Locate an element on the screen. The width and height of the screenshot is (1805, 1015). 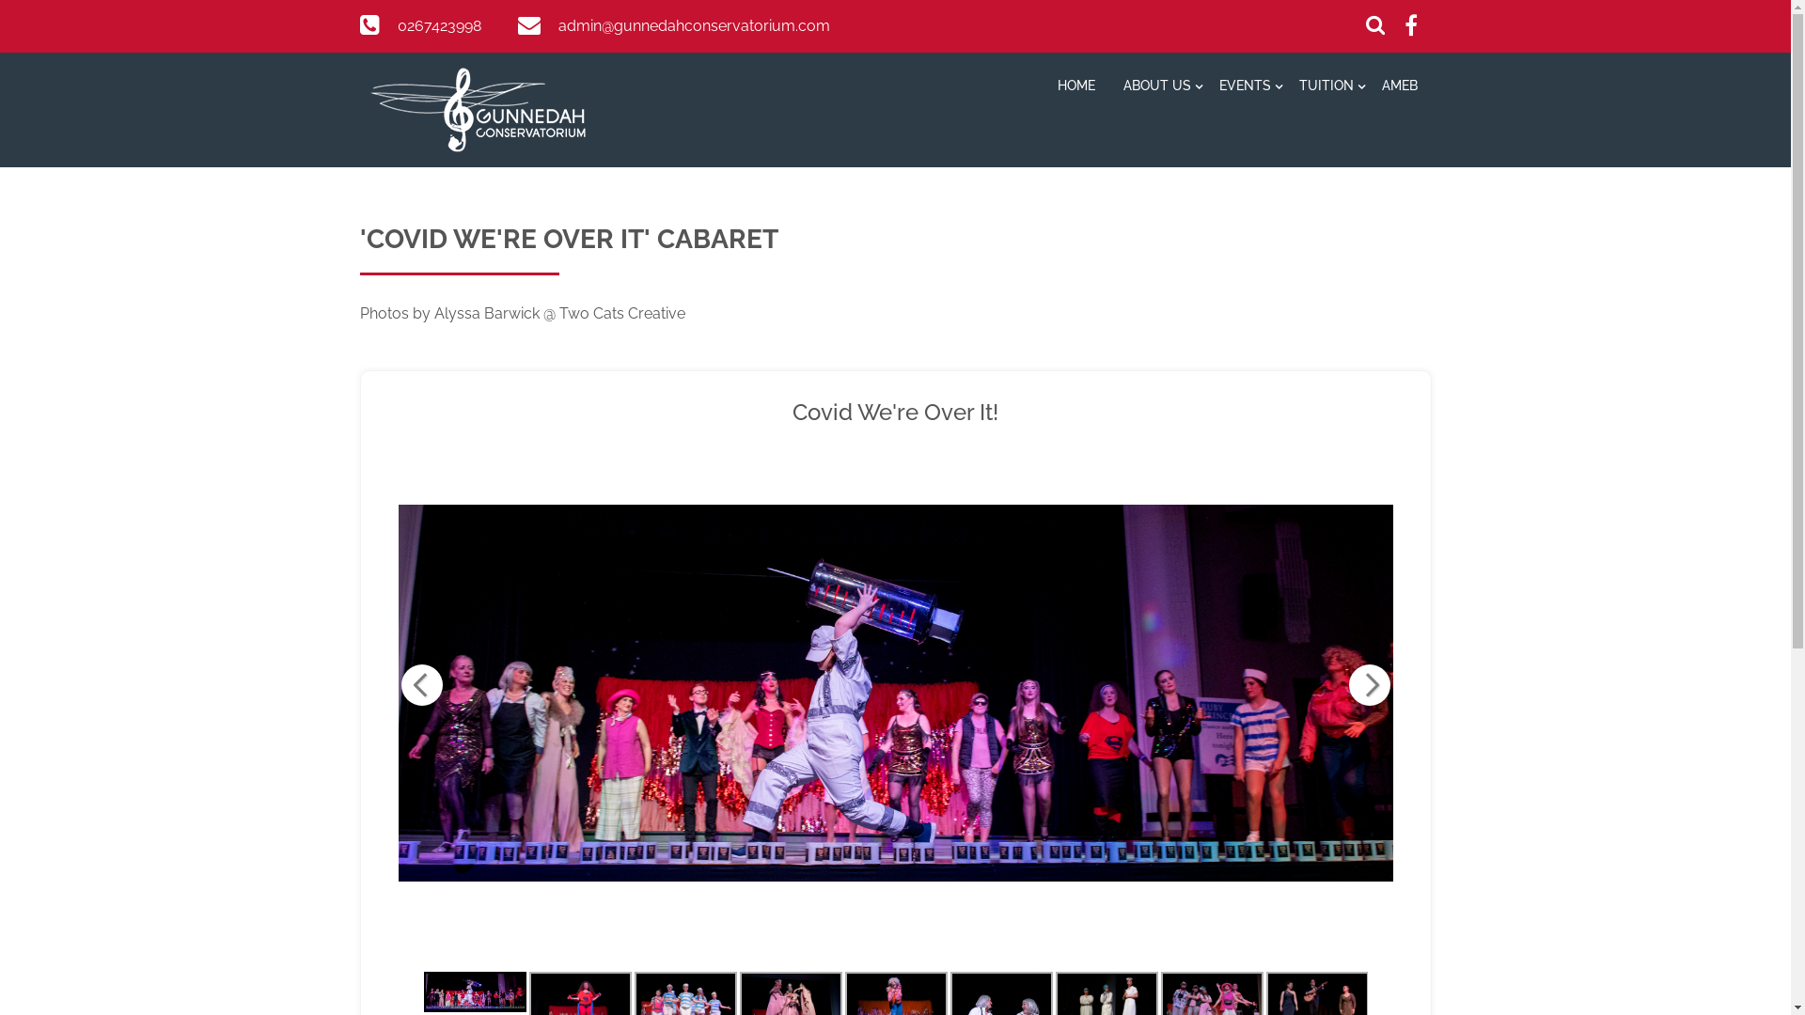
ABOUT US is located at coordinates (1157, 88).